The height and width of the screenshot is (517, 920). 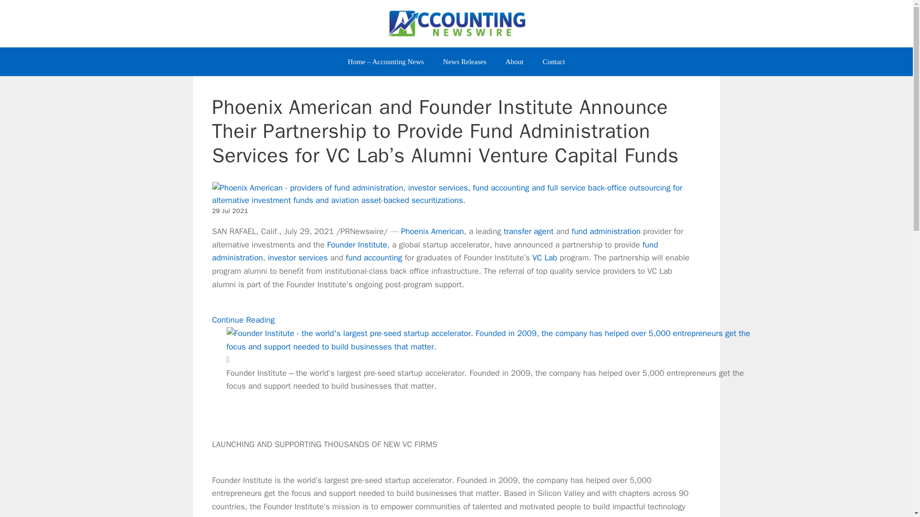 What do you see at coordinates (242, 320) in the screenshot?
I see `Continue Reading` at bounding box center [242, 320].